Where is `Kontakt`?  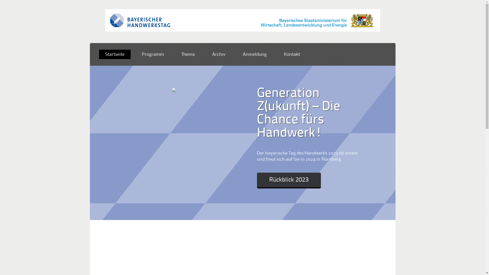 Kontakt is located at coordinates (292, 54).